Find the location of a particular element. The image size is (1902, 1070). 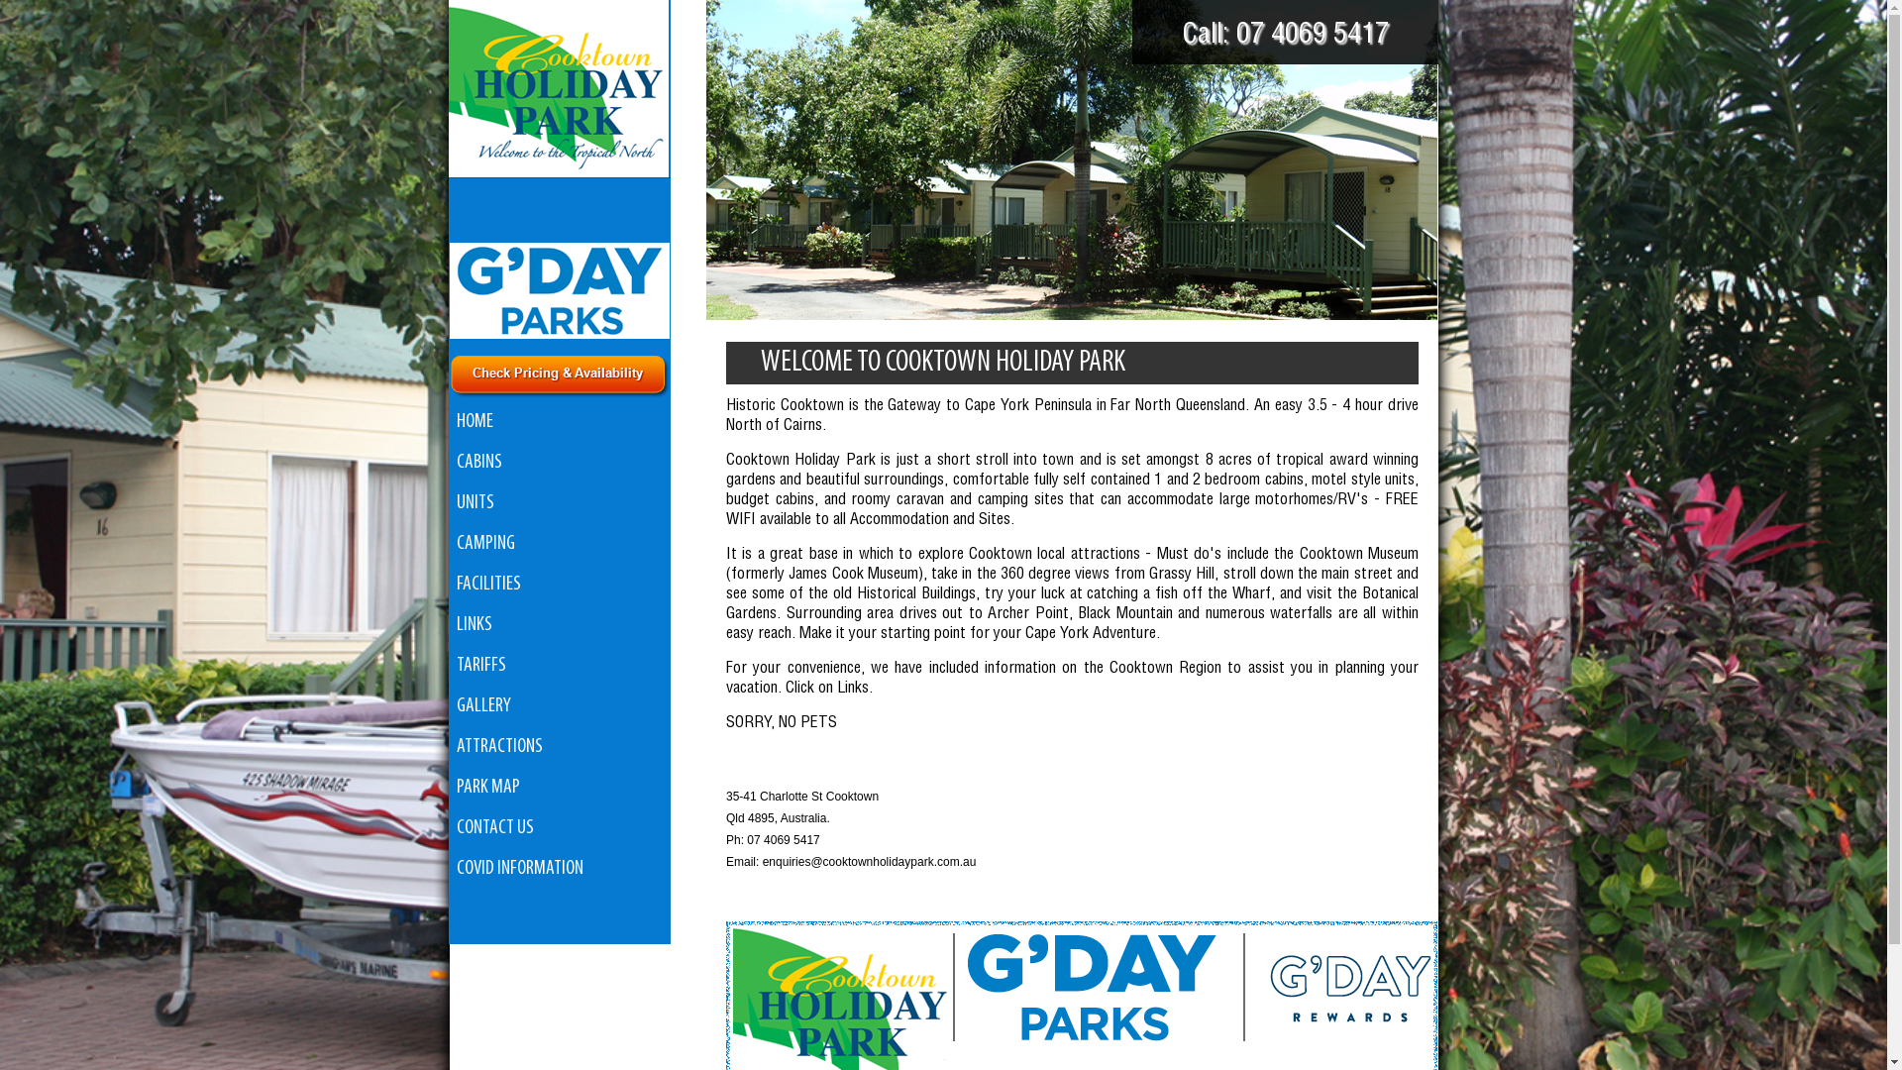

enquiries@cooktownholidaypark.com.au is located at coordinates (870, 862).